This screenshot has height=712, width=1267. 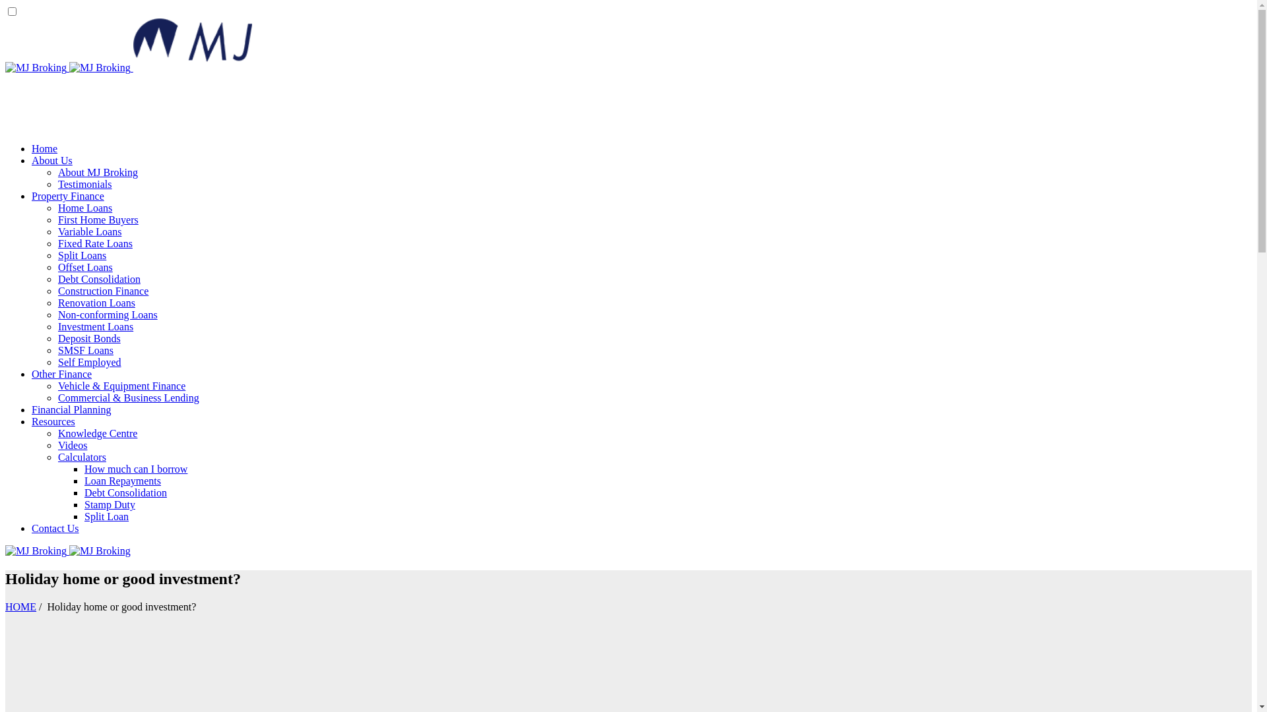 I want to click on Split Loan, so click(x=107, y=517).